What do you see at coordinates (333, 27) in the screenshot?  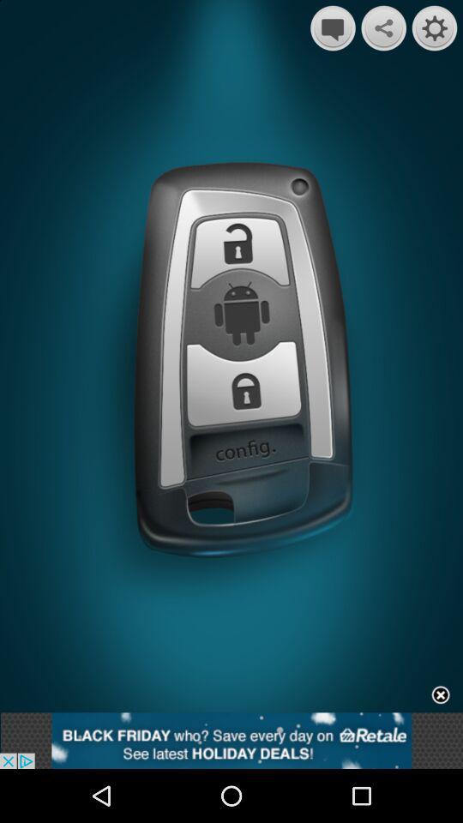 I see `message` at bounding box center [333, 27].